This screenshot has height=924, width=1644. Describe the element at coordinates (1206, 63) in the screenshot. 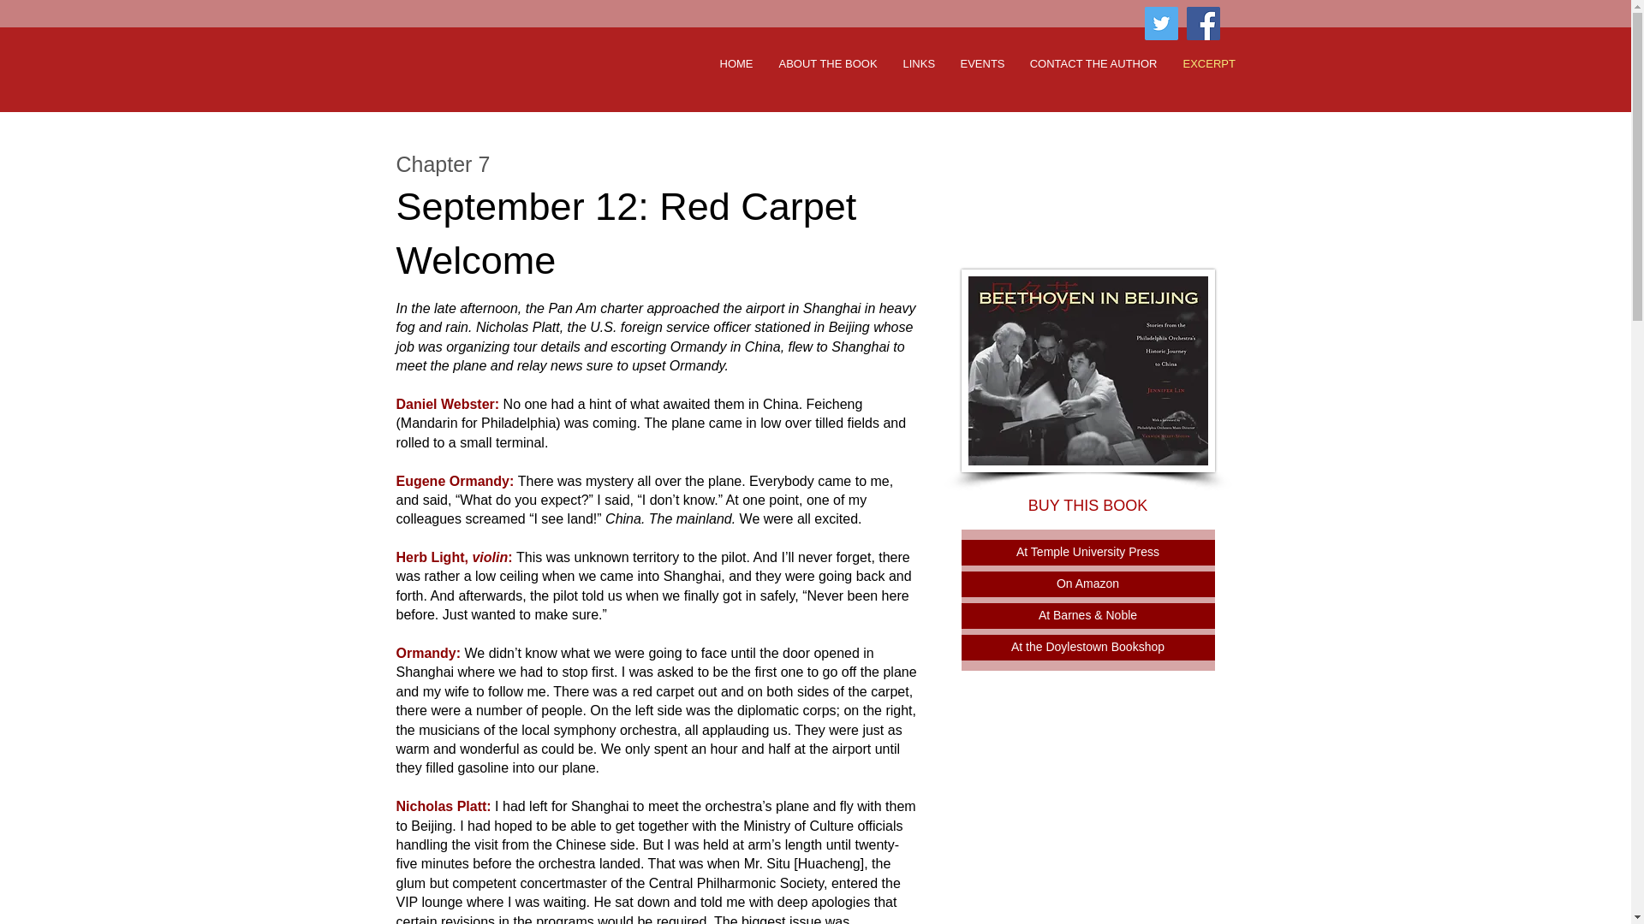

I see `EXCERPT` at that location.